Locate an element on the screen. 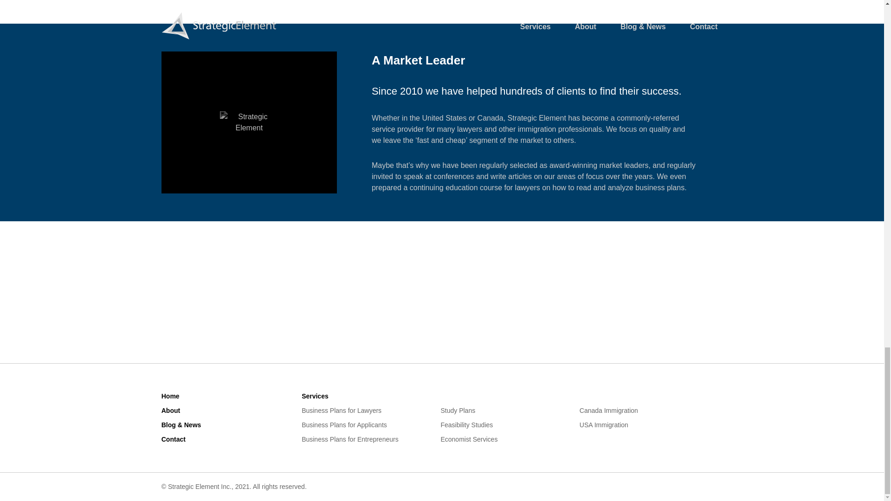  Business Plans for Applicants is located at coordinates (344, 425).